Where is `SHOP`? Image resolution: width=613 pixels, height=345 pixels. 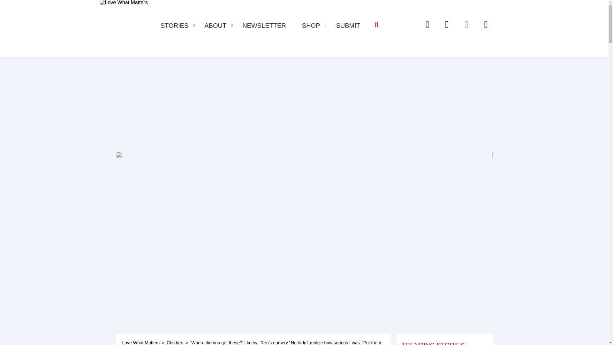 SHOP is located at coordinates (311, 26).